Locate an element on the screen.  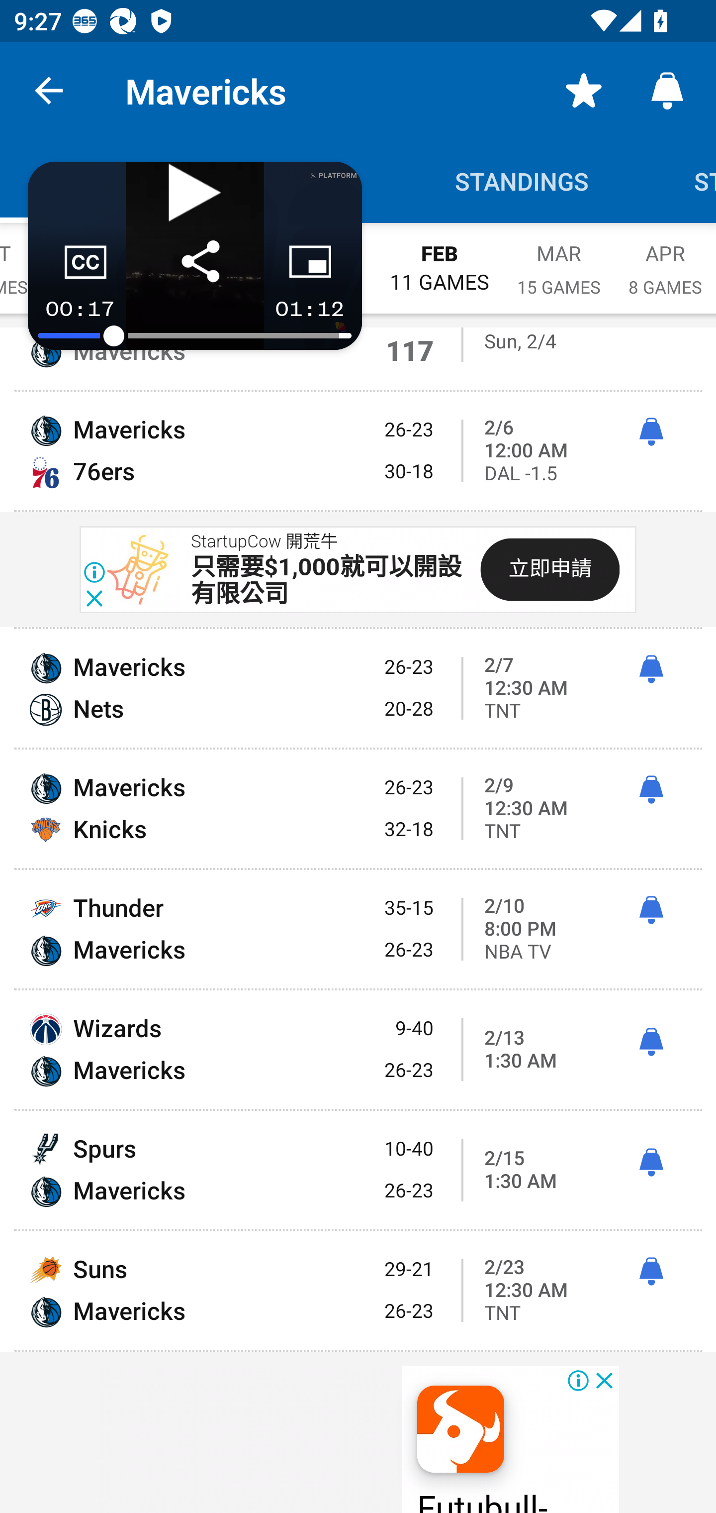
ì is located at coordinates (651, 669).